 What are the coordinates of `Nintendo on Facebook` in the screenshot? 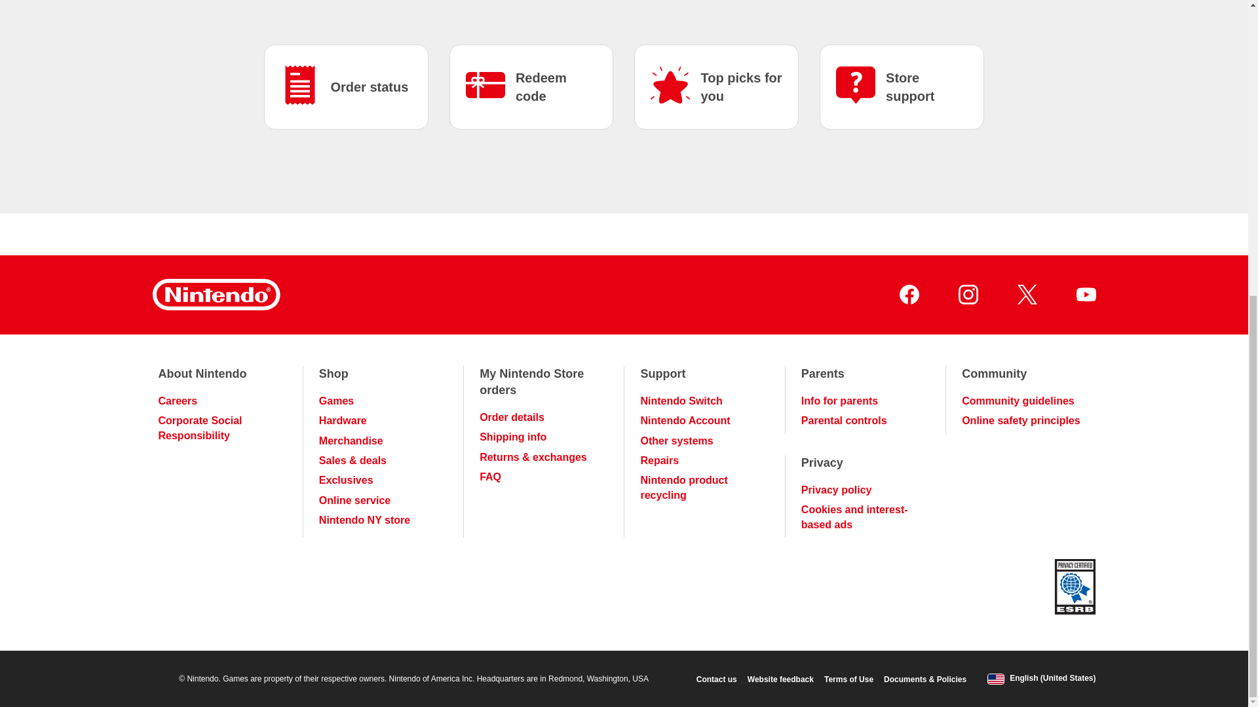 It's located at (908, 295).